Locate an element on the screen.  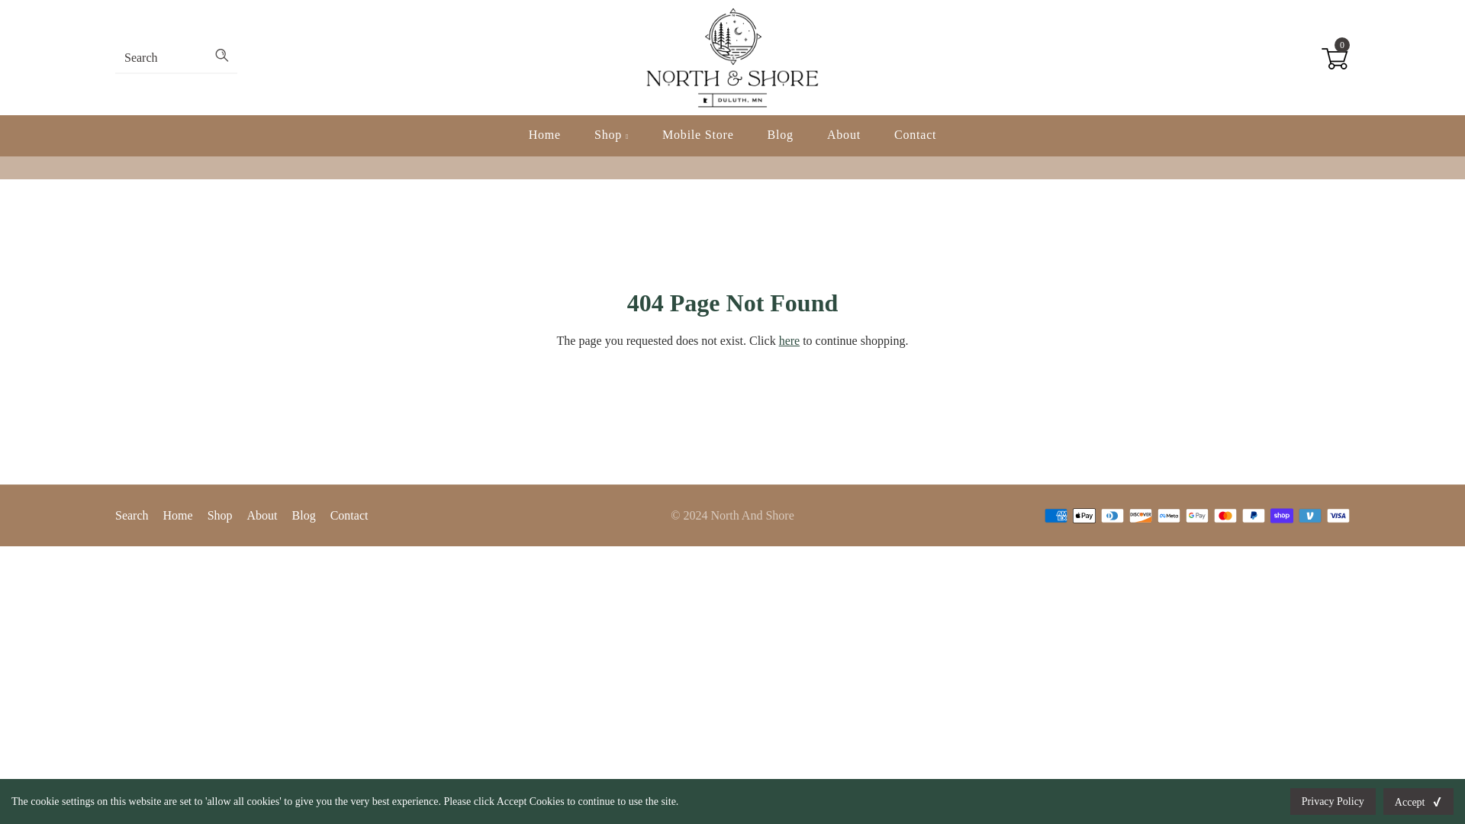
Venmo is located at coordinates (1309, 516).